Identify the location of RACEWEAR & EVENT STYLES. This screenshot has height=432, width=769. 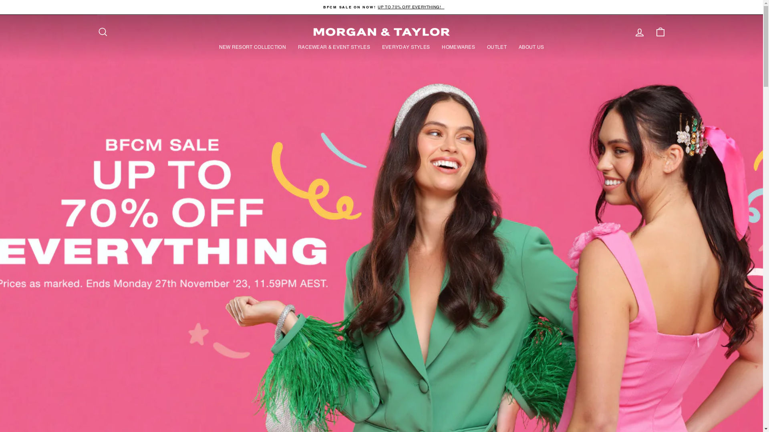
(334, 47).